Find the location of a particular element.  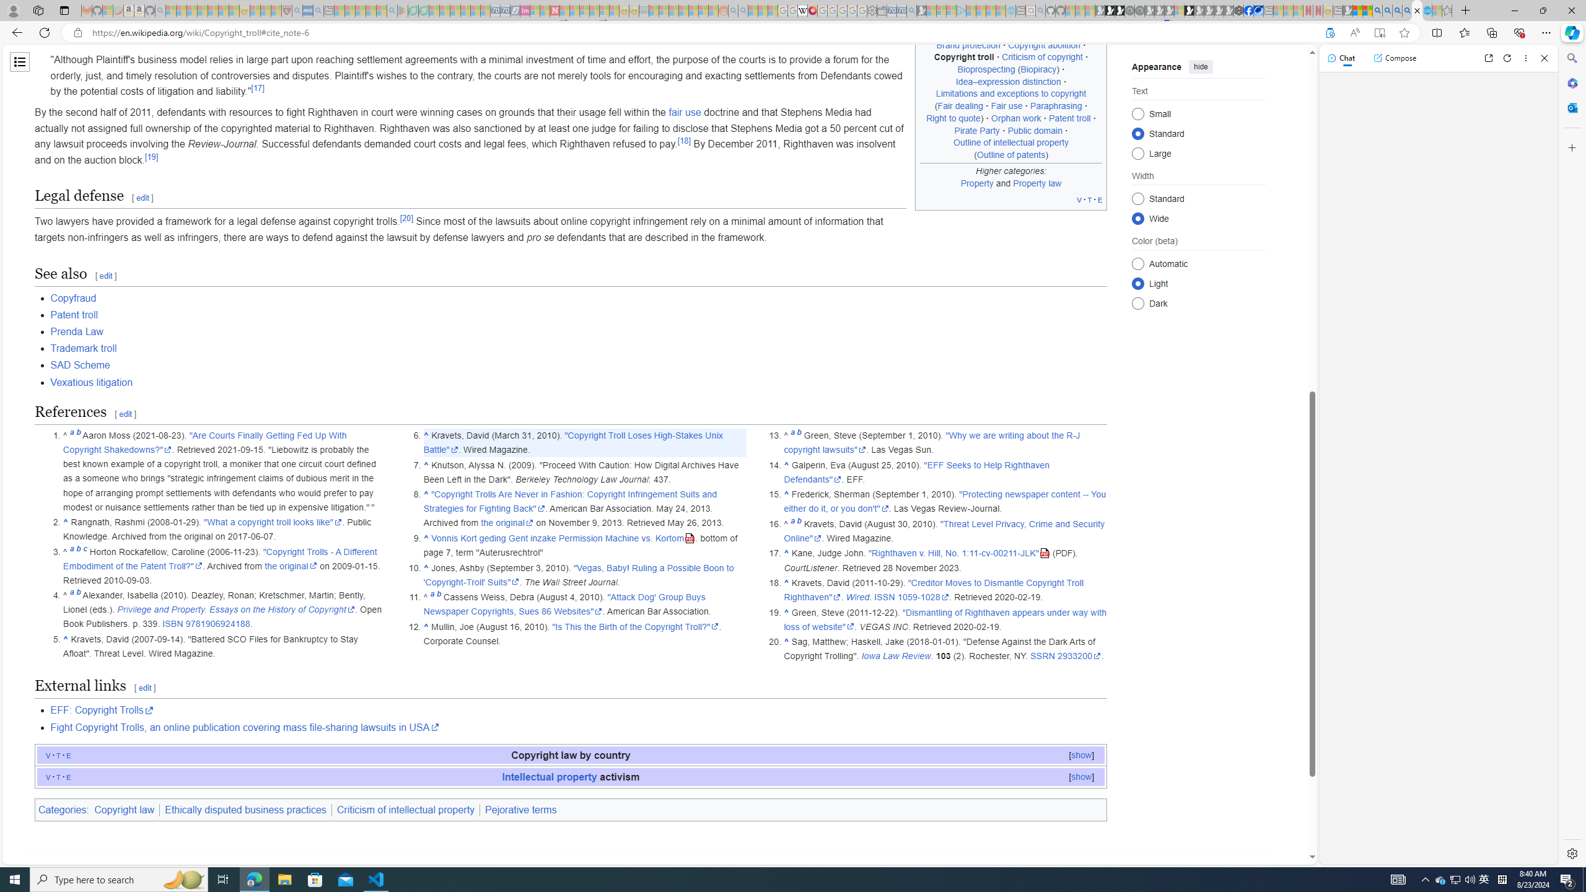

App bar is located at coordinates (793, 33).